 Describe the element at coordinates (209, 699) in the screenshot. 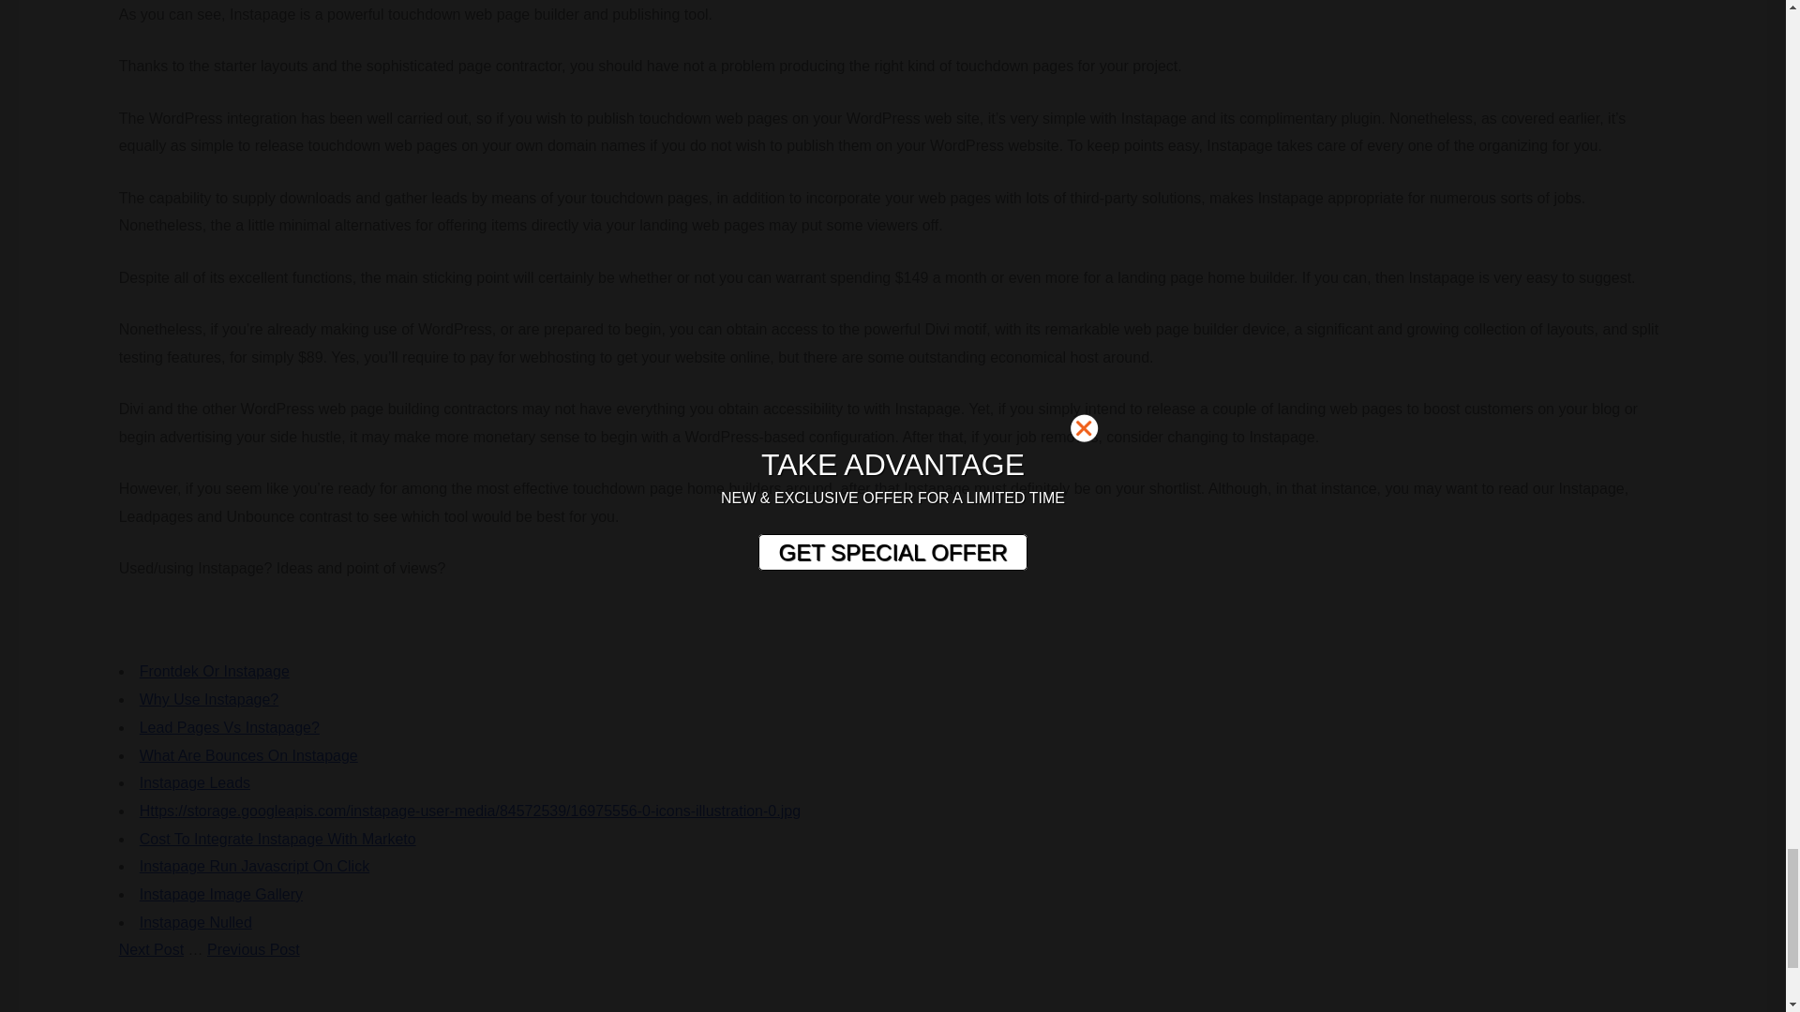

I see `Why Use Instapage?` at that location.